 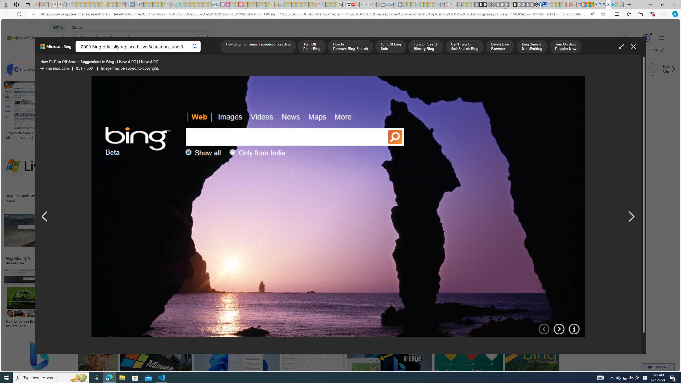 What do you see at coordinates (672, 69) in the screenshot?
I see `Search for: Bing Visual Search` at bounding box center [672, 69].